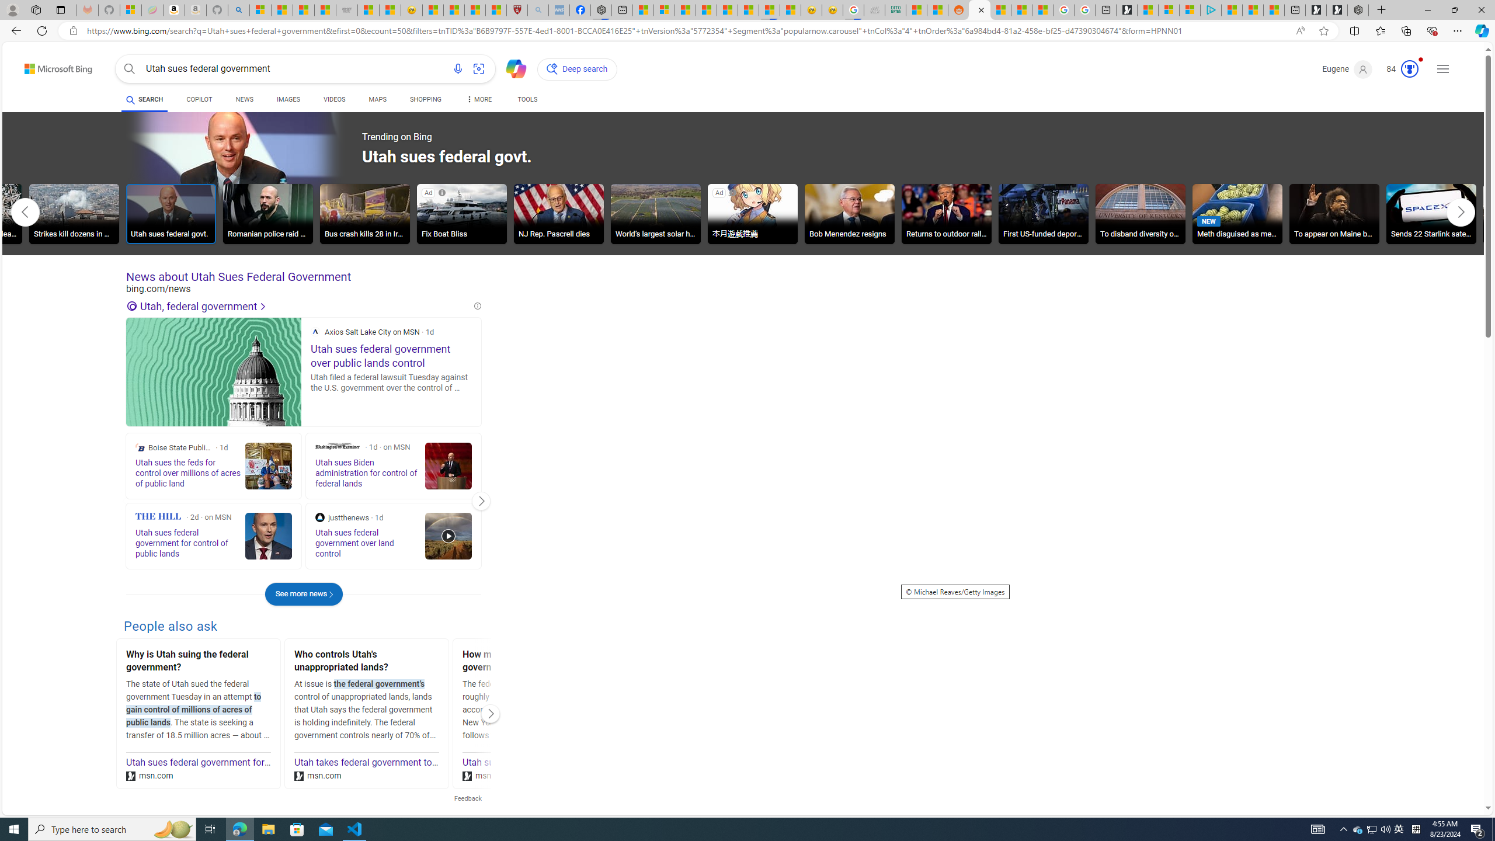 The width and height of the screenshot is (1495, 841). What do you see at coordinates (849, 216) in the screenshot?
I see `Bob Menendez resigns` at bounding box center [849, 216].